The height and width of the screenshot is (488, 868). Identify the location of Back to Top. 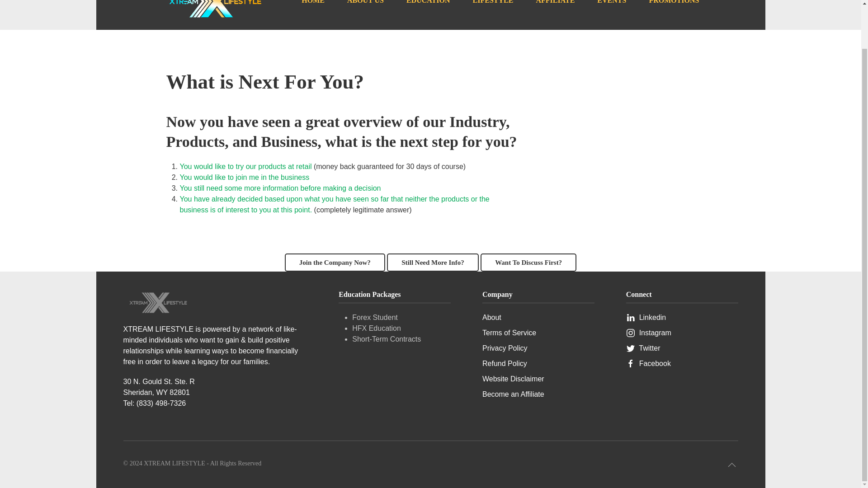
(732, 465).